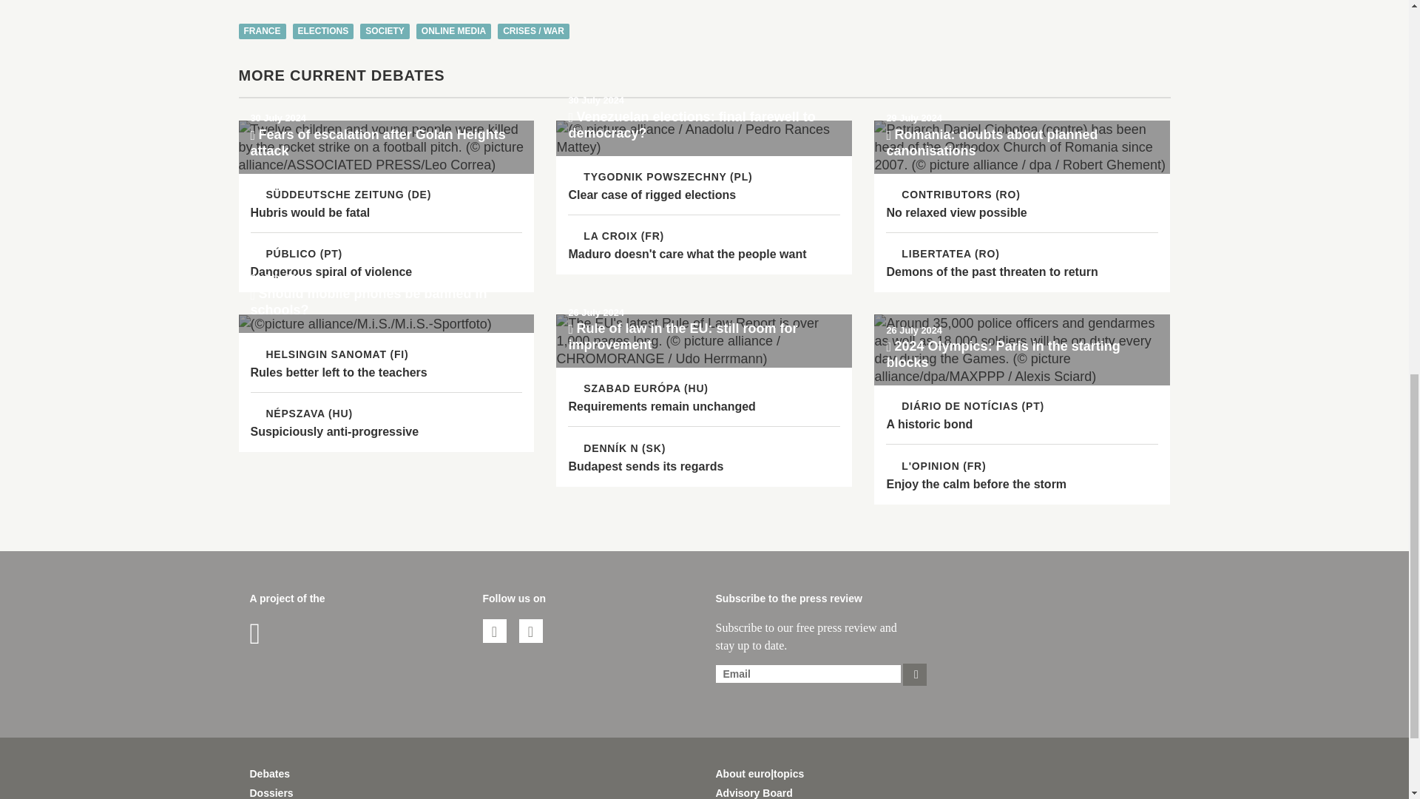 This screenshot has height=799, width=1420. Describe the element at coordinates (660, 177) in the screenshot. I see `Tygodnik Powszechny` at that location.